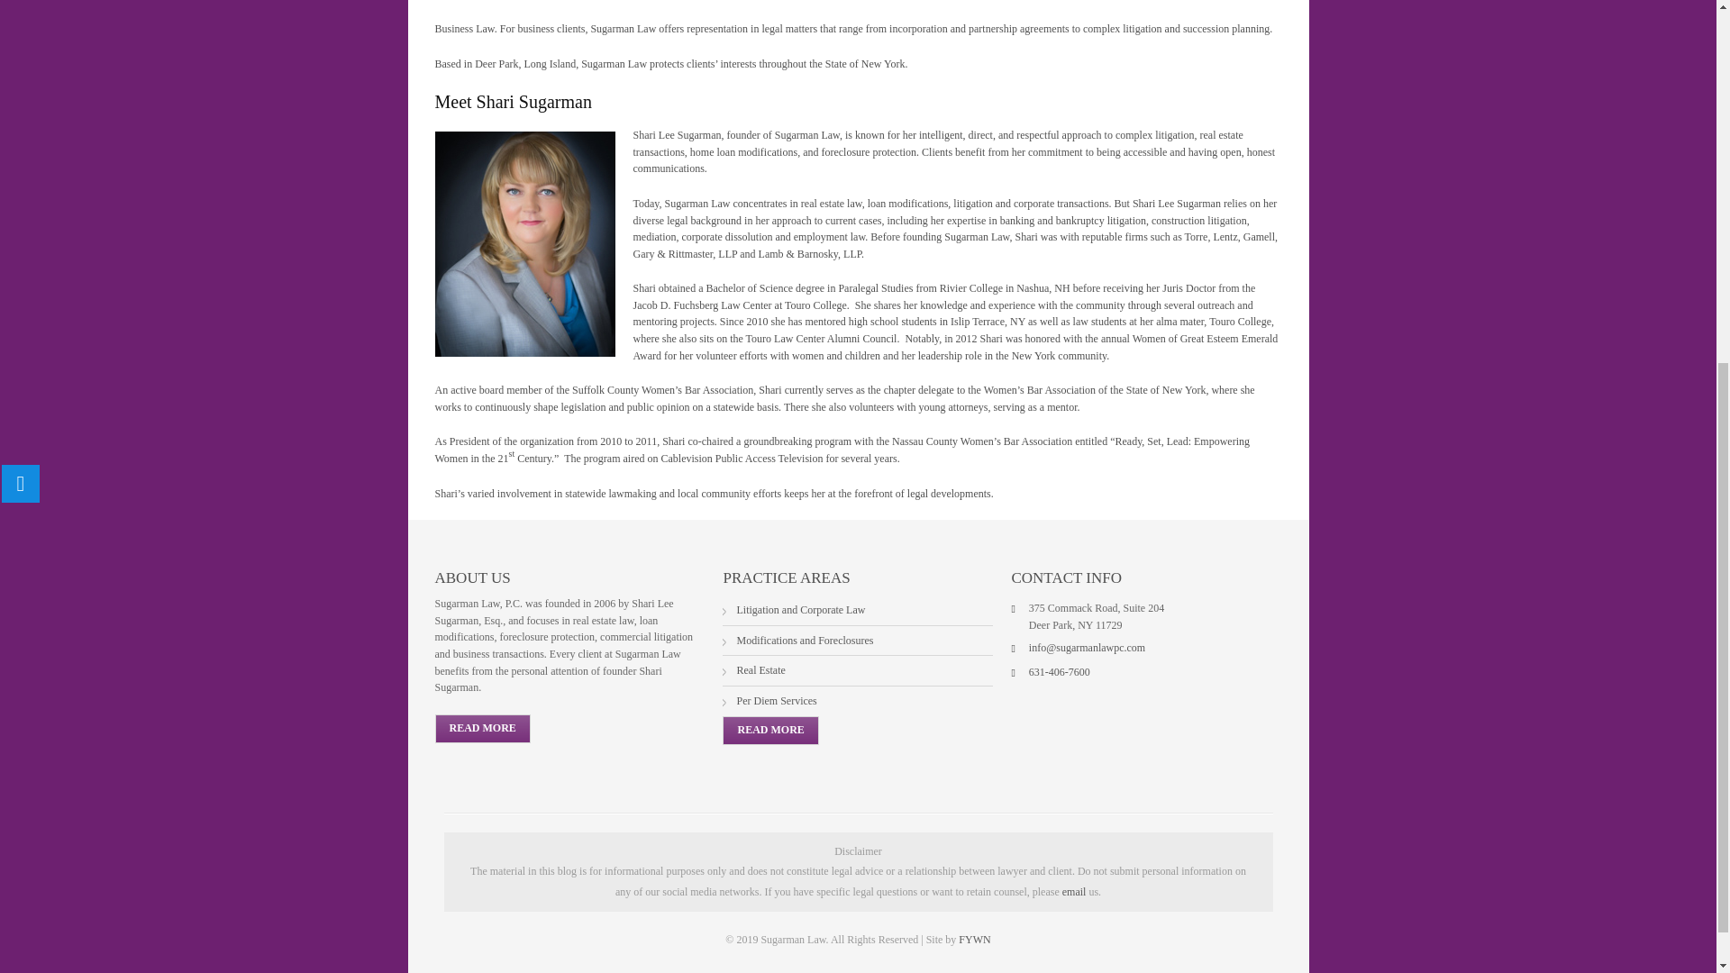 The width and height of the screenshot is (1730, 973). I want to click on Real Estate, so click(760, 669).